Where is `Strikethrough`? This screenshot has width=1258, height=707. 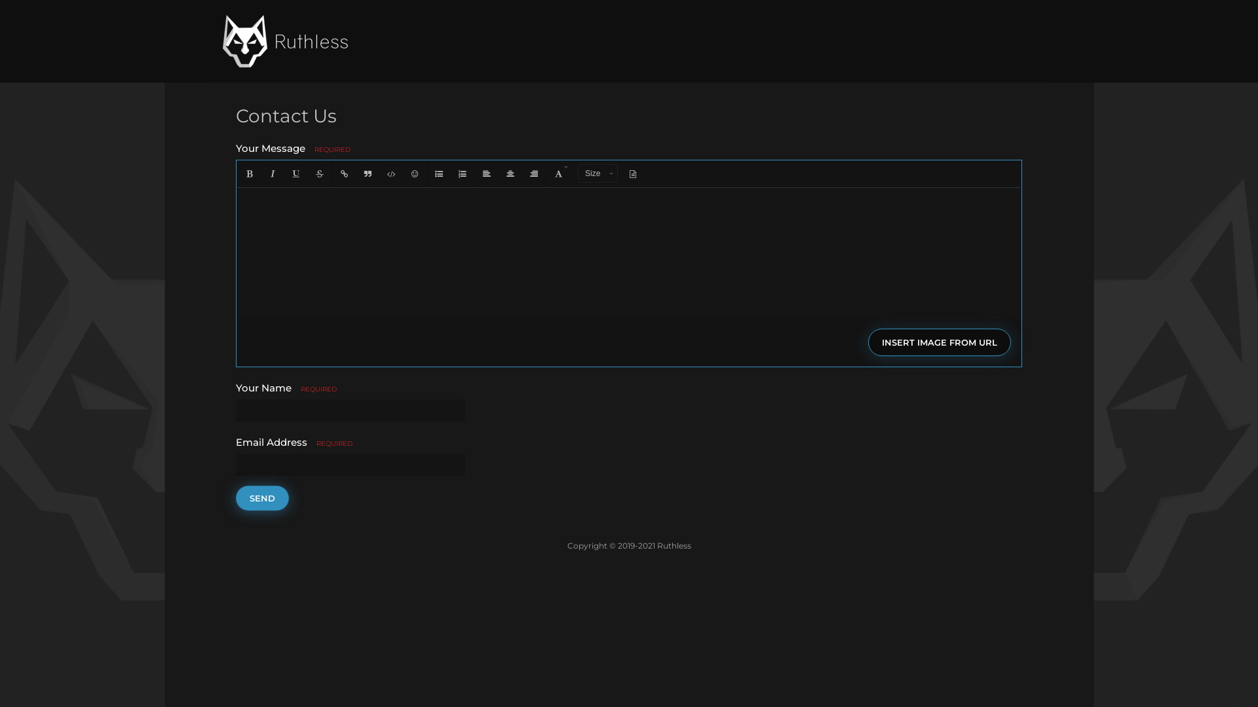
Strikethrough is located at coordinates (320, 174).